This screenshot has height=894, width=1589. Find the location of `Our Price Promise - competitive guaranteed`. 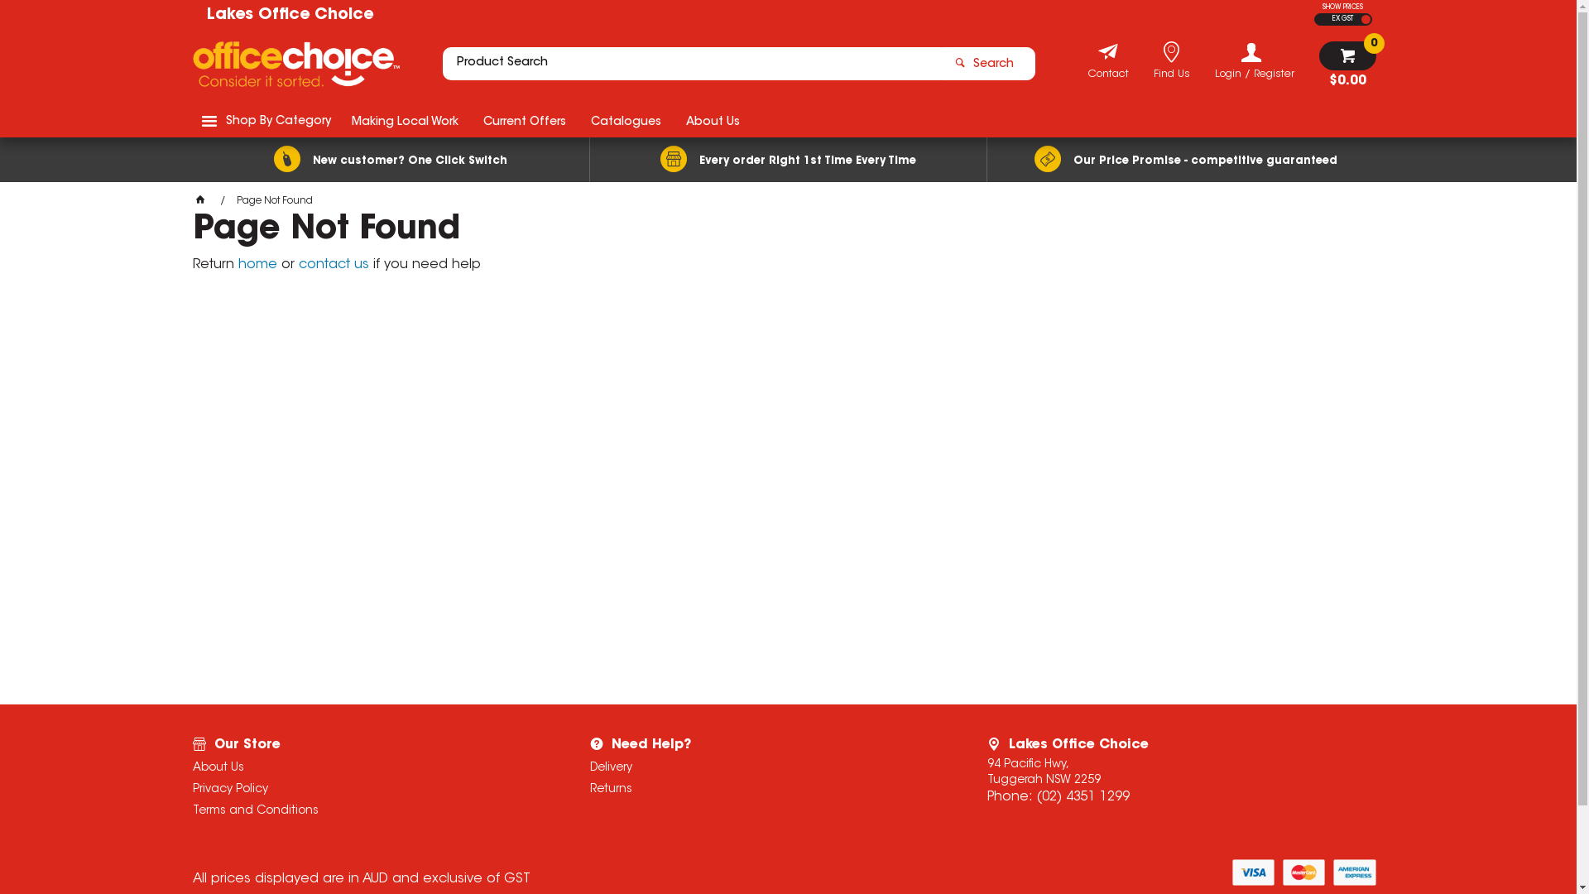

Our Price Promise - competitive guaranteed is located at coordinates (1185, 160).